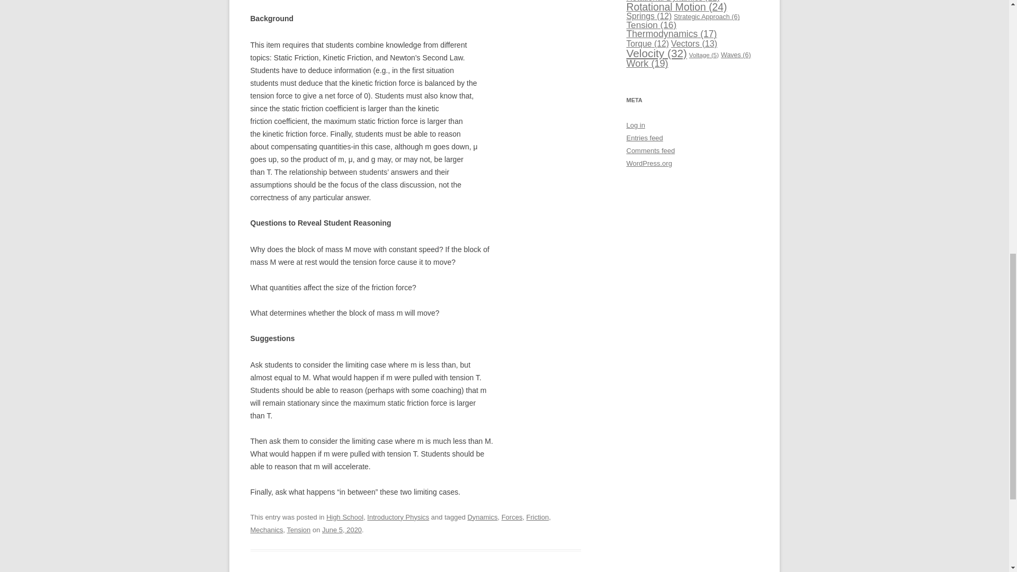 The image size is (1017, 572). What do you see at coordinates (482, 517) in the screenshot?
I see `Dynamics` at bounding box center [482, 517].